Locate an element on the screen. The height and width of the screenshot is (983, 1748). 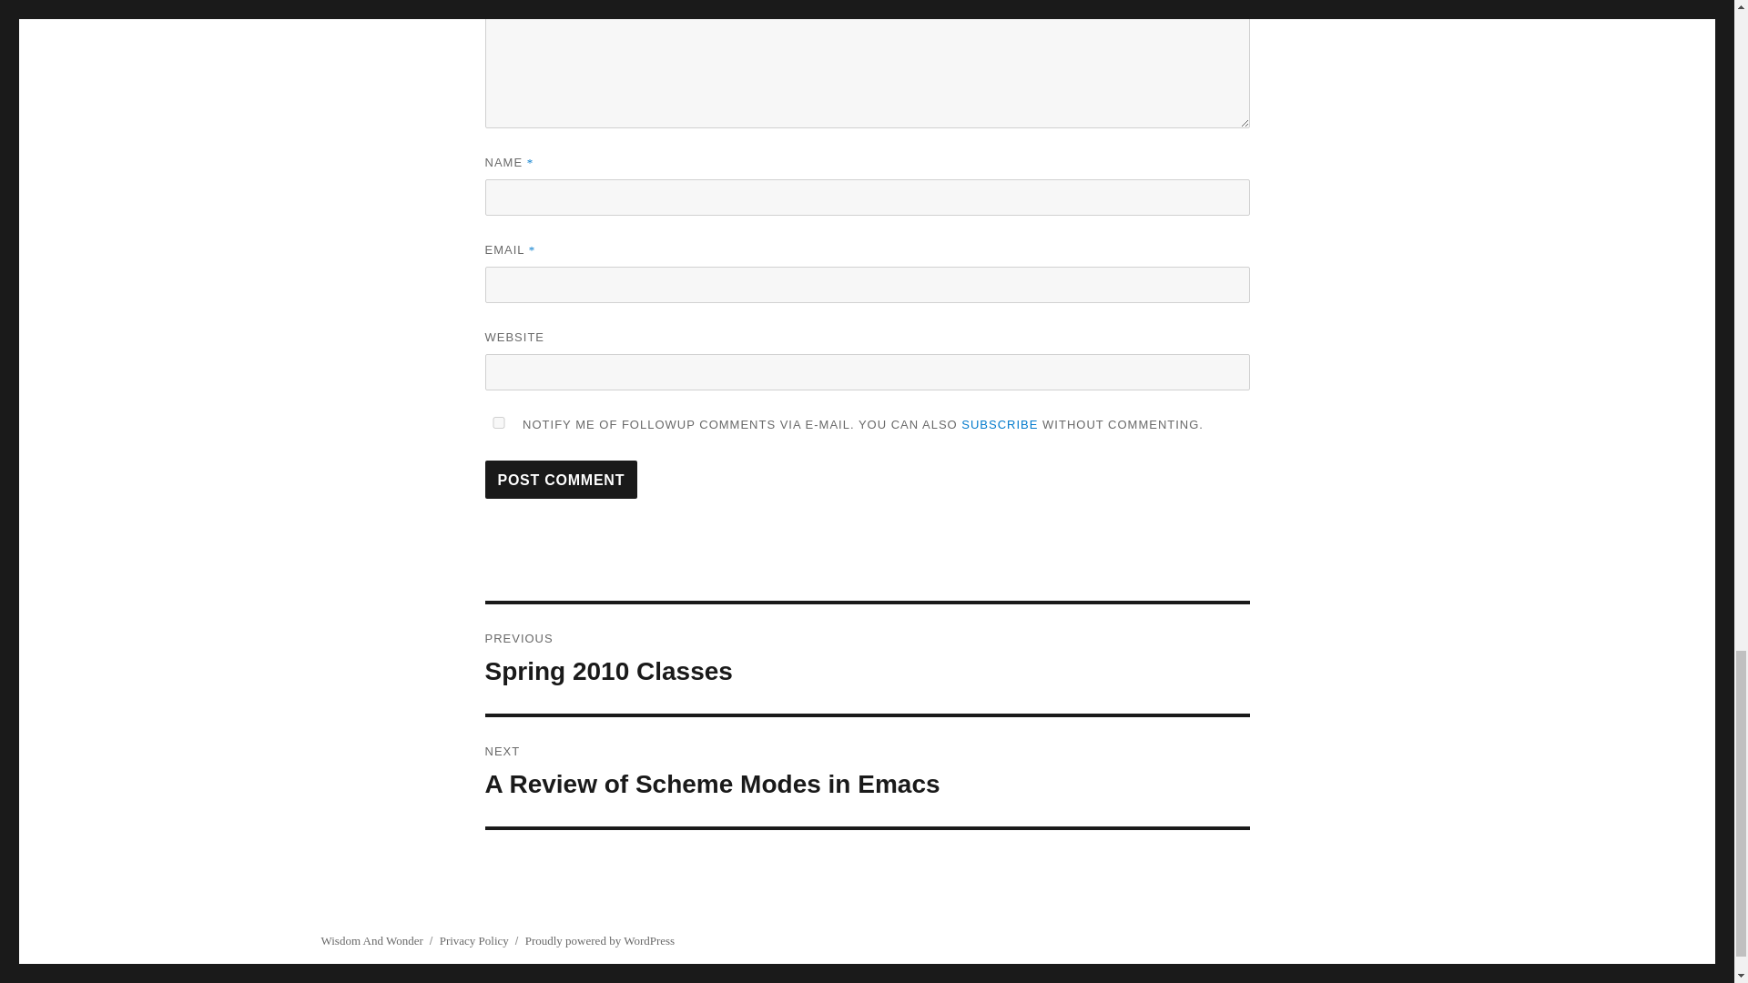
Wisdom And Wonder is located at coordinates (371, 941).